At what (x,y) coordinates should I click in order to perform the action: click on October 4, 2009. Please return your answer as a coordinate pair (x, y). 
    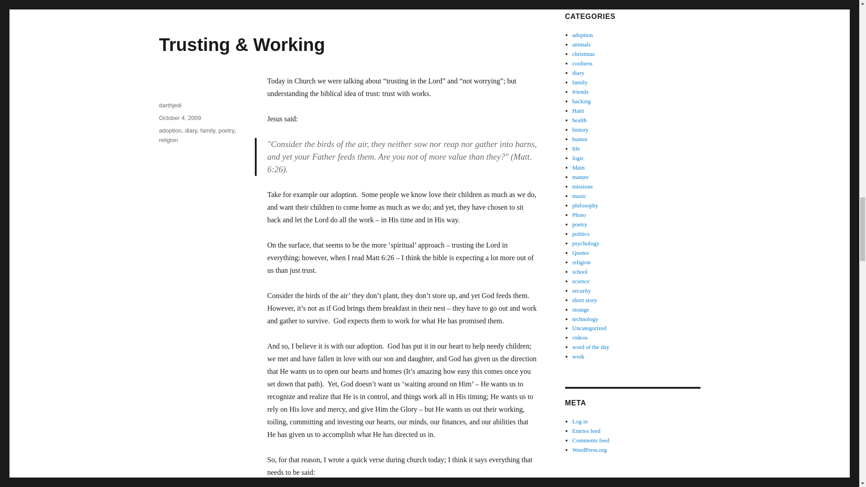
    Looking at the image, I should click on (180, 117).